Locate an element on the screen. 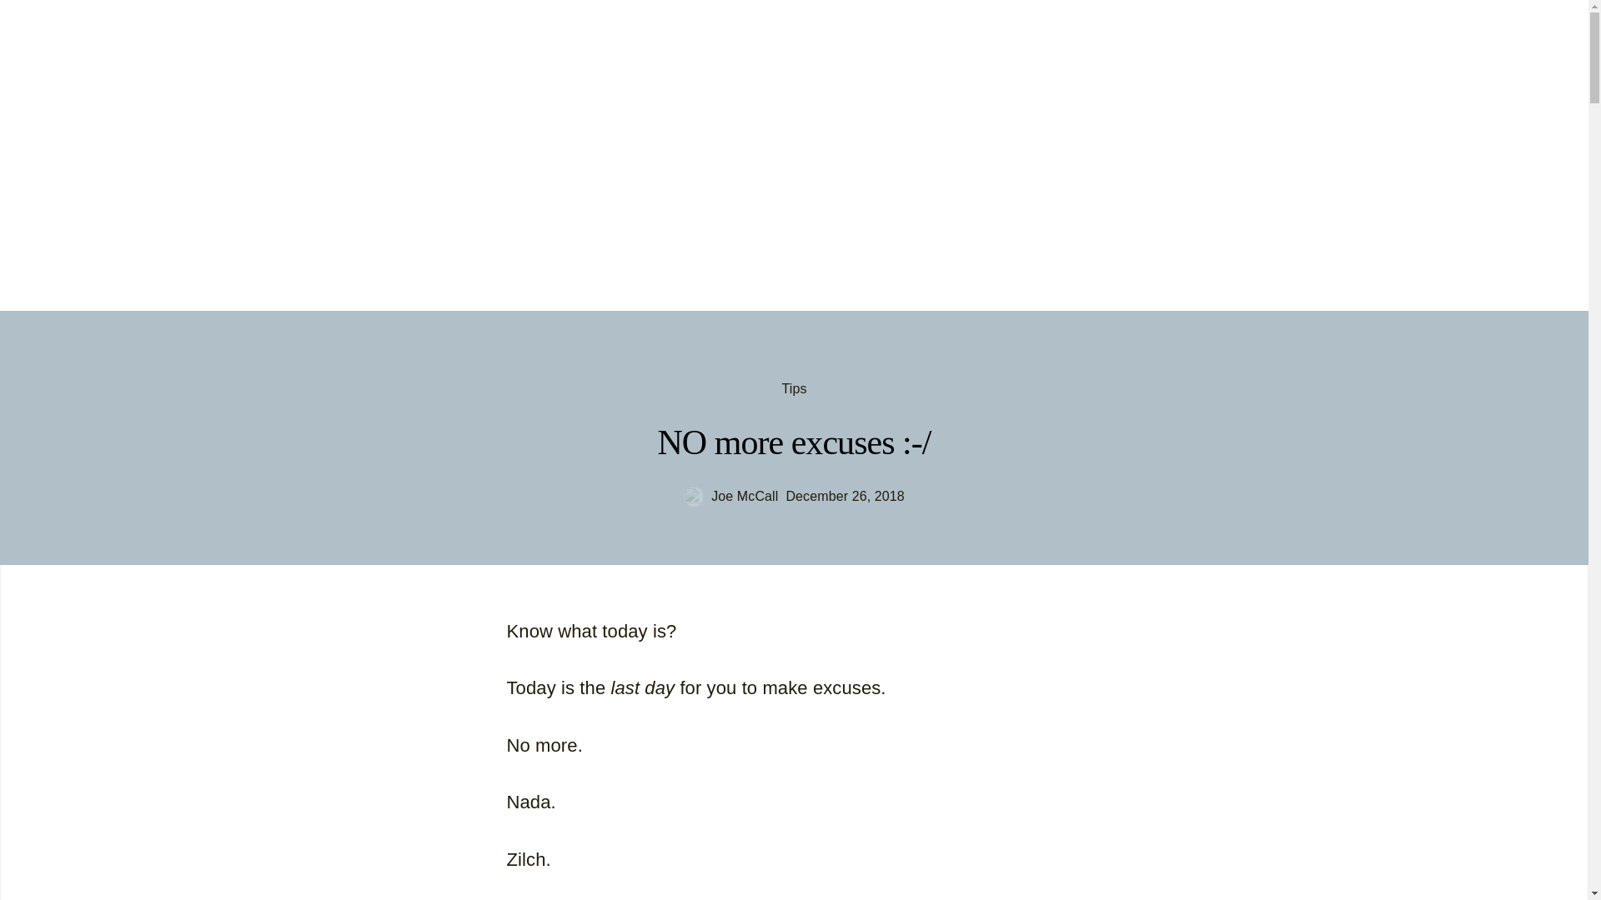 Image resolution: width=1601 pixels, height=900 pixels. Joe McCall is located at coordinates (730, 497).